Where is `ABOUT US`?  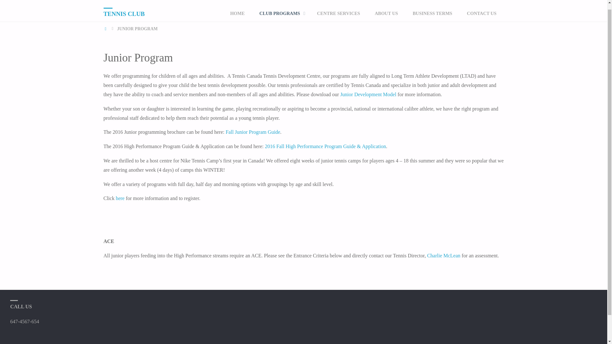 ABOUT US is located at coordinates (386, 11).